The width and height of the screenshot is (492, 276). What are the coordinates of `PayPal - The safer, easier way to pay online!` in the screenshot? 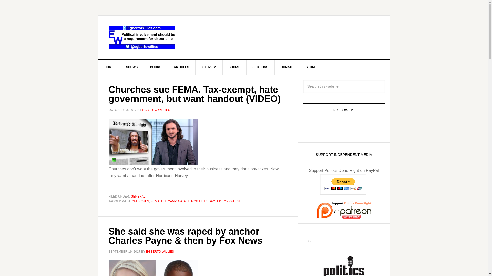 It's located at (343, 185).